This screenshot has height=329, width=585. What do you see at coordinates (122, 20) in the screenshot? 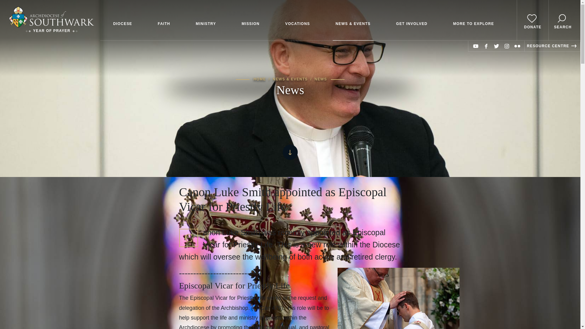
I see `DIOCESE` at bounding box center [122, 20].